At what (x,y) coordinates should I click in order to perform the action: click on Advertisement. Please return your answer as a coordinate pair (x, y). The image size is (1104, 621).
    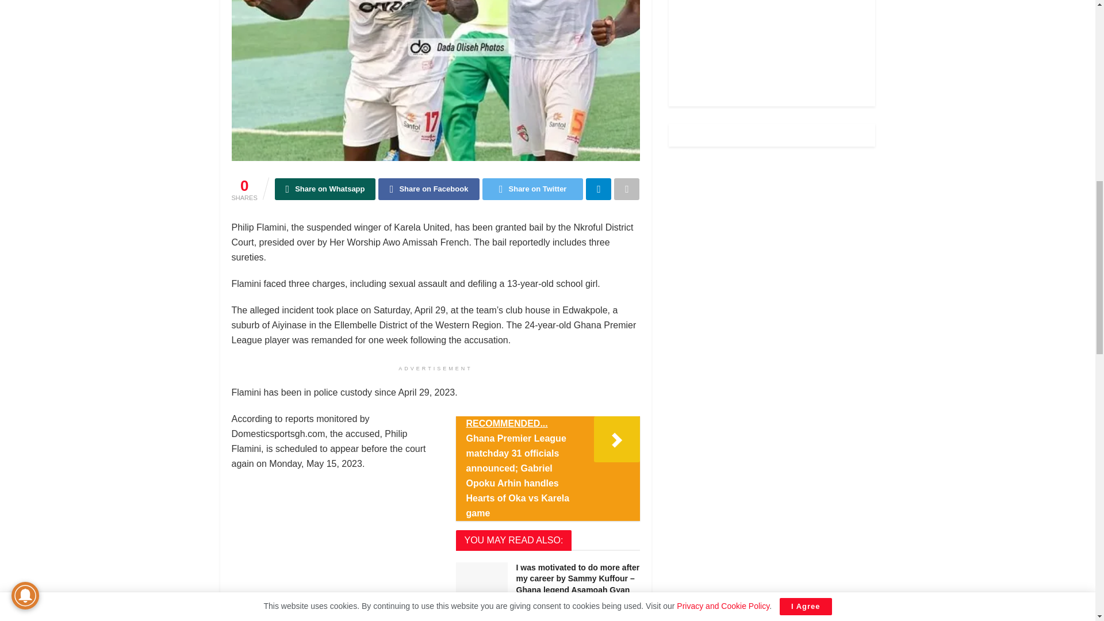
    Looking at the image, I should click on (772, 43).